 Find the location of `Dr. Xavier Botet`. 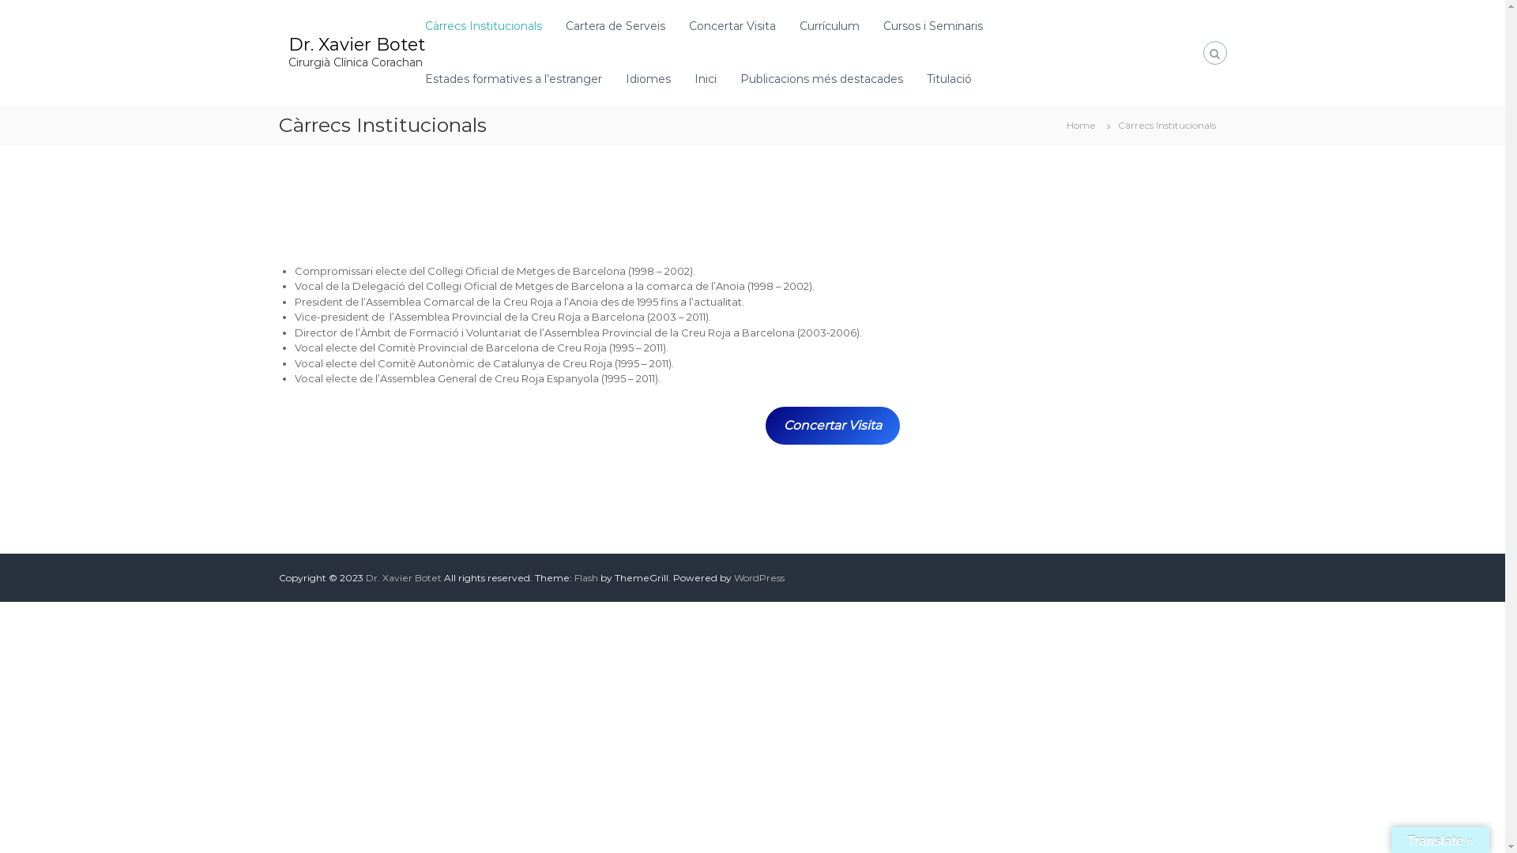

Dr. Xavier Botet is located at coordinates (356, 44).